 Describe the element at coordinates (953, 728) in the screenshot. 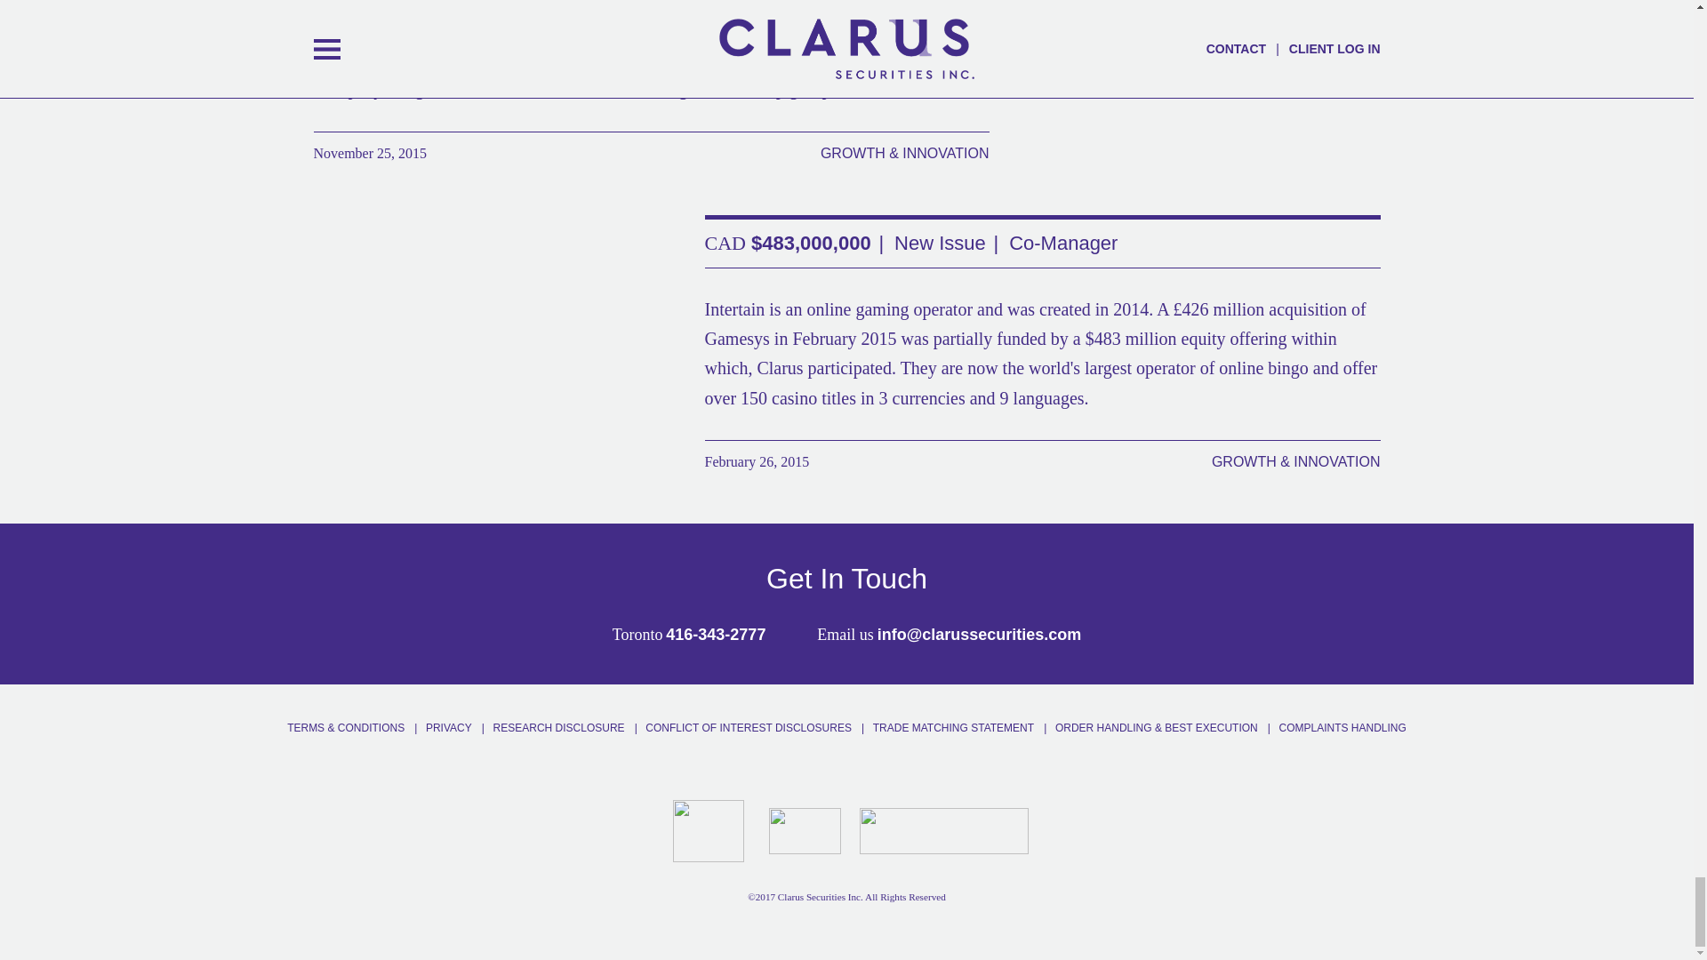

I see `TRADE MATCHING STATEMENT` at that location.